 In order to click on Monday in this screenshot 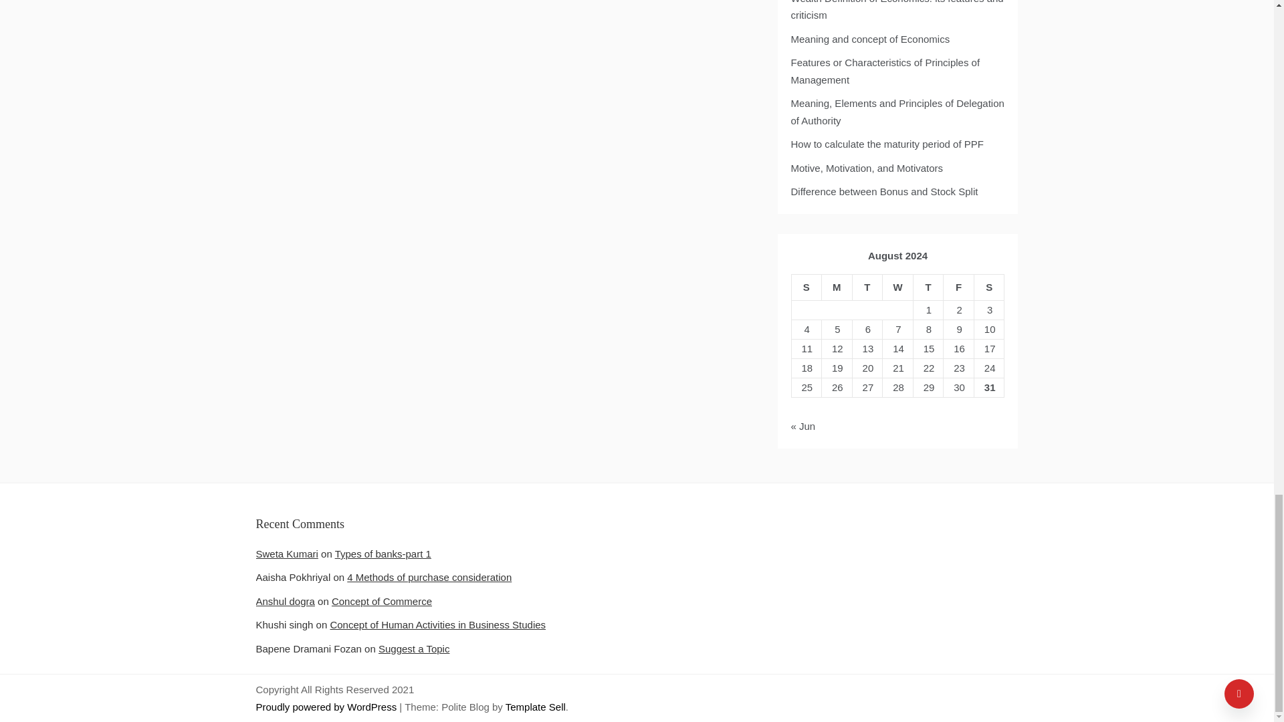, I will do `click(837, 287)`.